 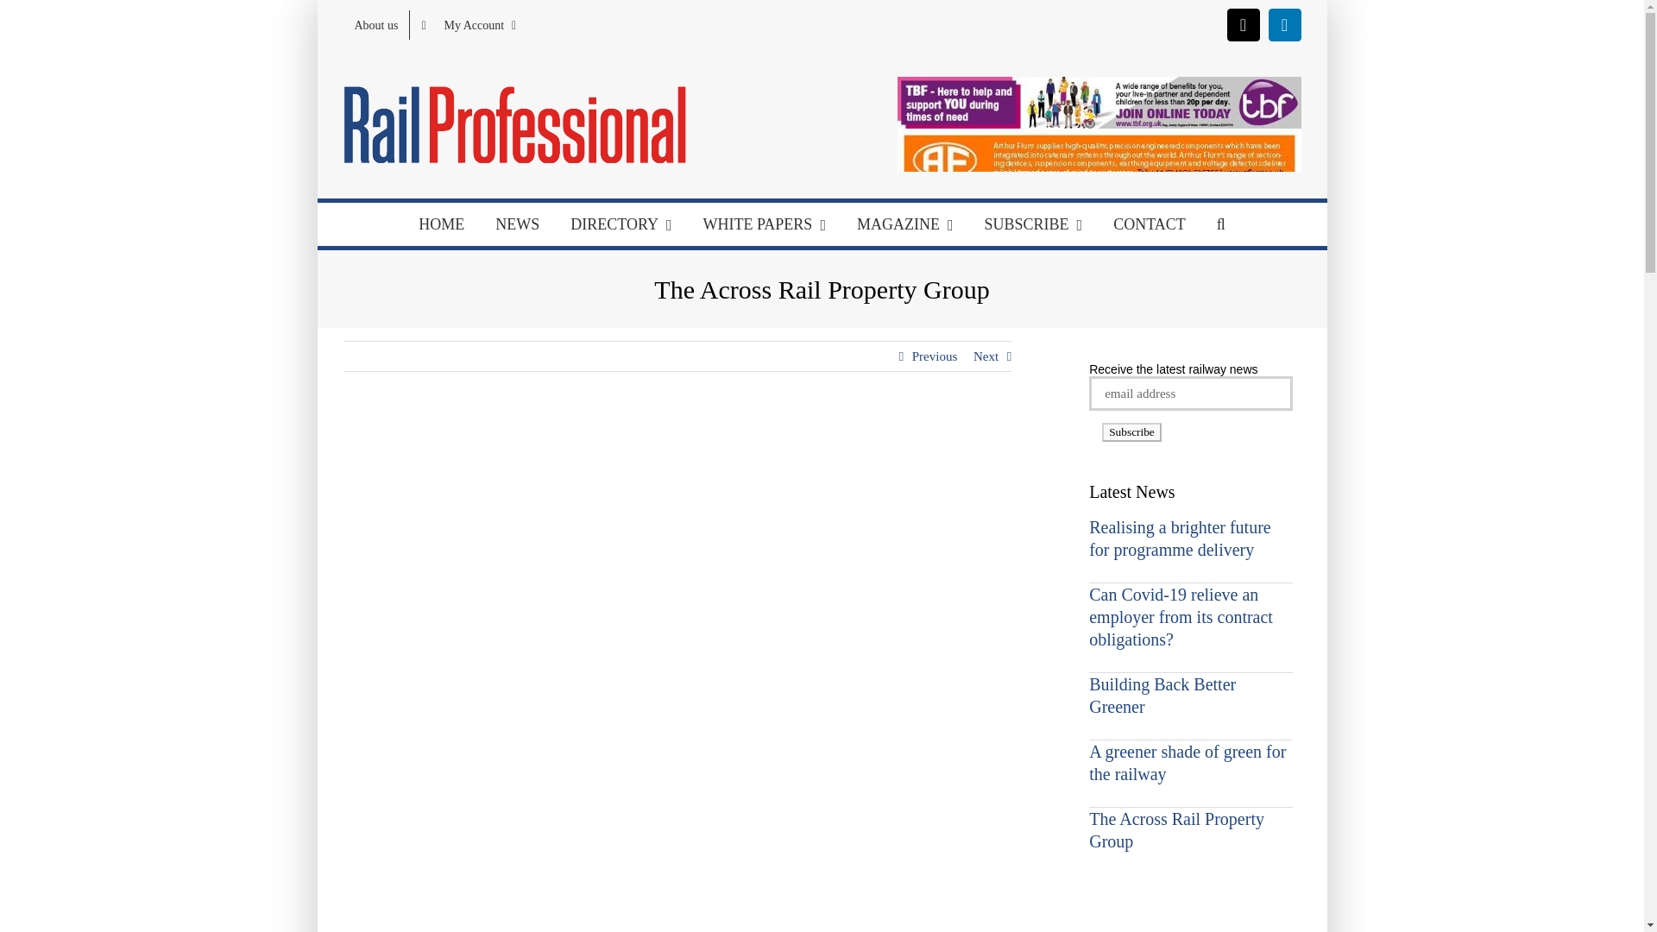 I want to click on My Account, so click(x=468, y=24).